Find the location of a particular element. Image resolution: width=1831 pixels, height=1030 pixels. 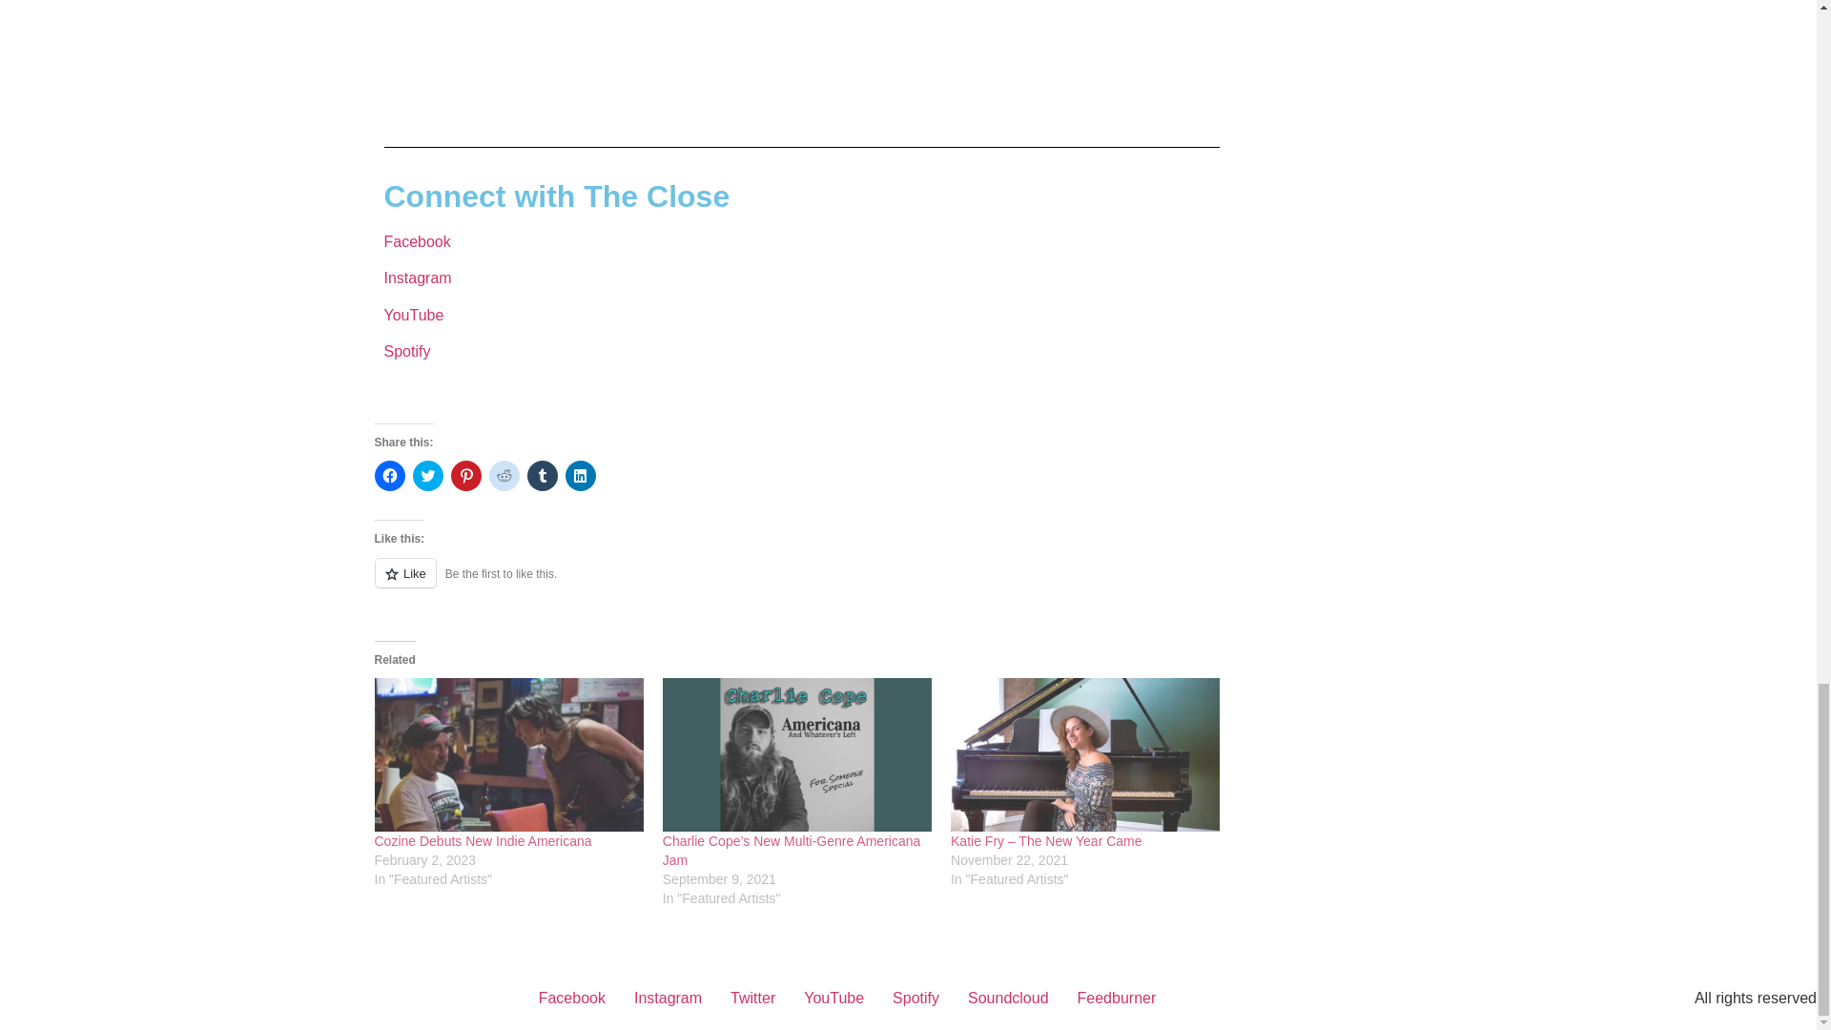

Instagram is located at coordinates (416, 278).